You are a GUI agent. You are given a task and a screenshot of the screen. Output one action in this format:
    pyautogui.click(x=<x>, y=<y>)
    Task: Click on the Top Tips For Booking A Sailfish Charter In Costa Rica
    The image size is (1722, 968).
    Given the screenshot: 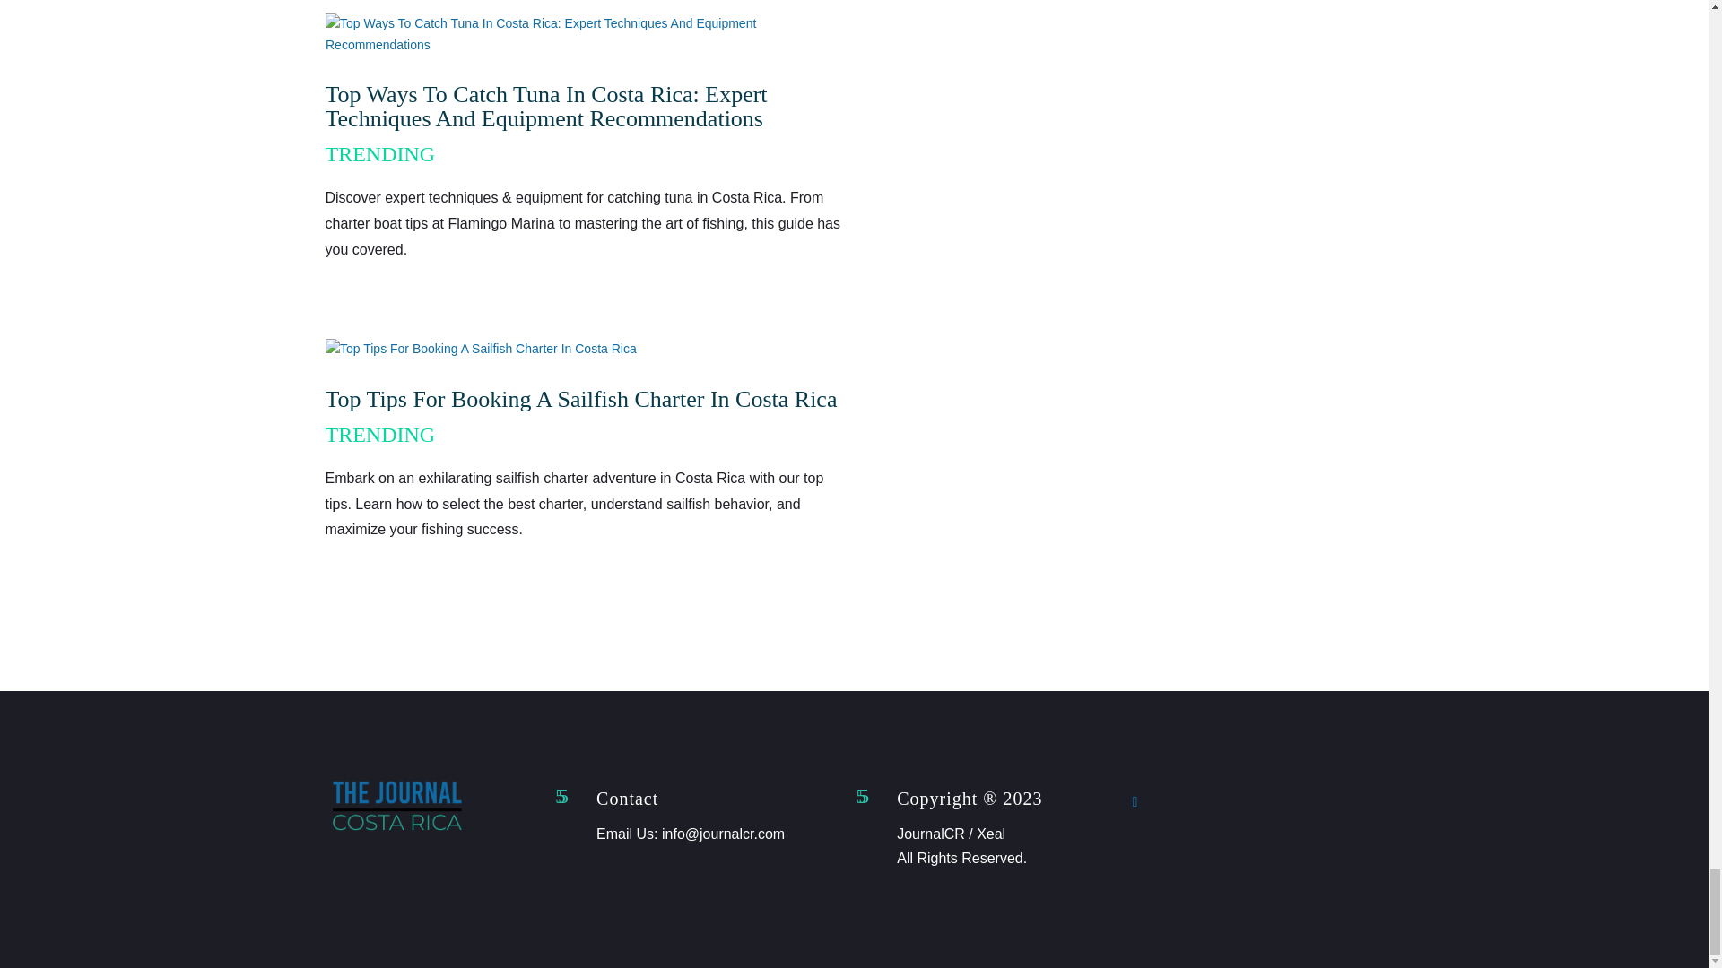 What is the action you would take?
    pyautogui.click(x=581, y=399)
    